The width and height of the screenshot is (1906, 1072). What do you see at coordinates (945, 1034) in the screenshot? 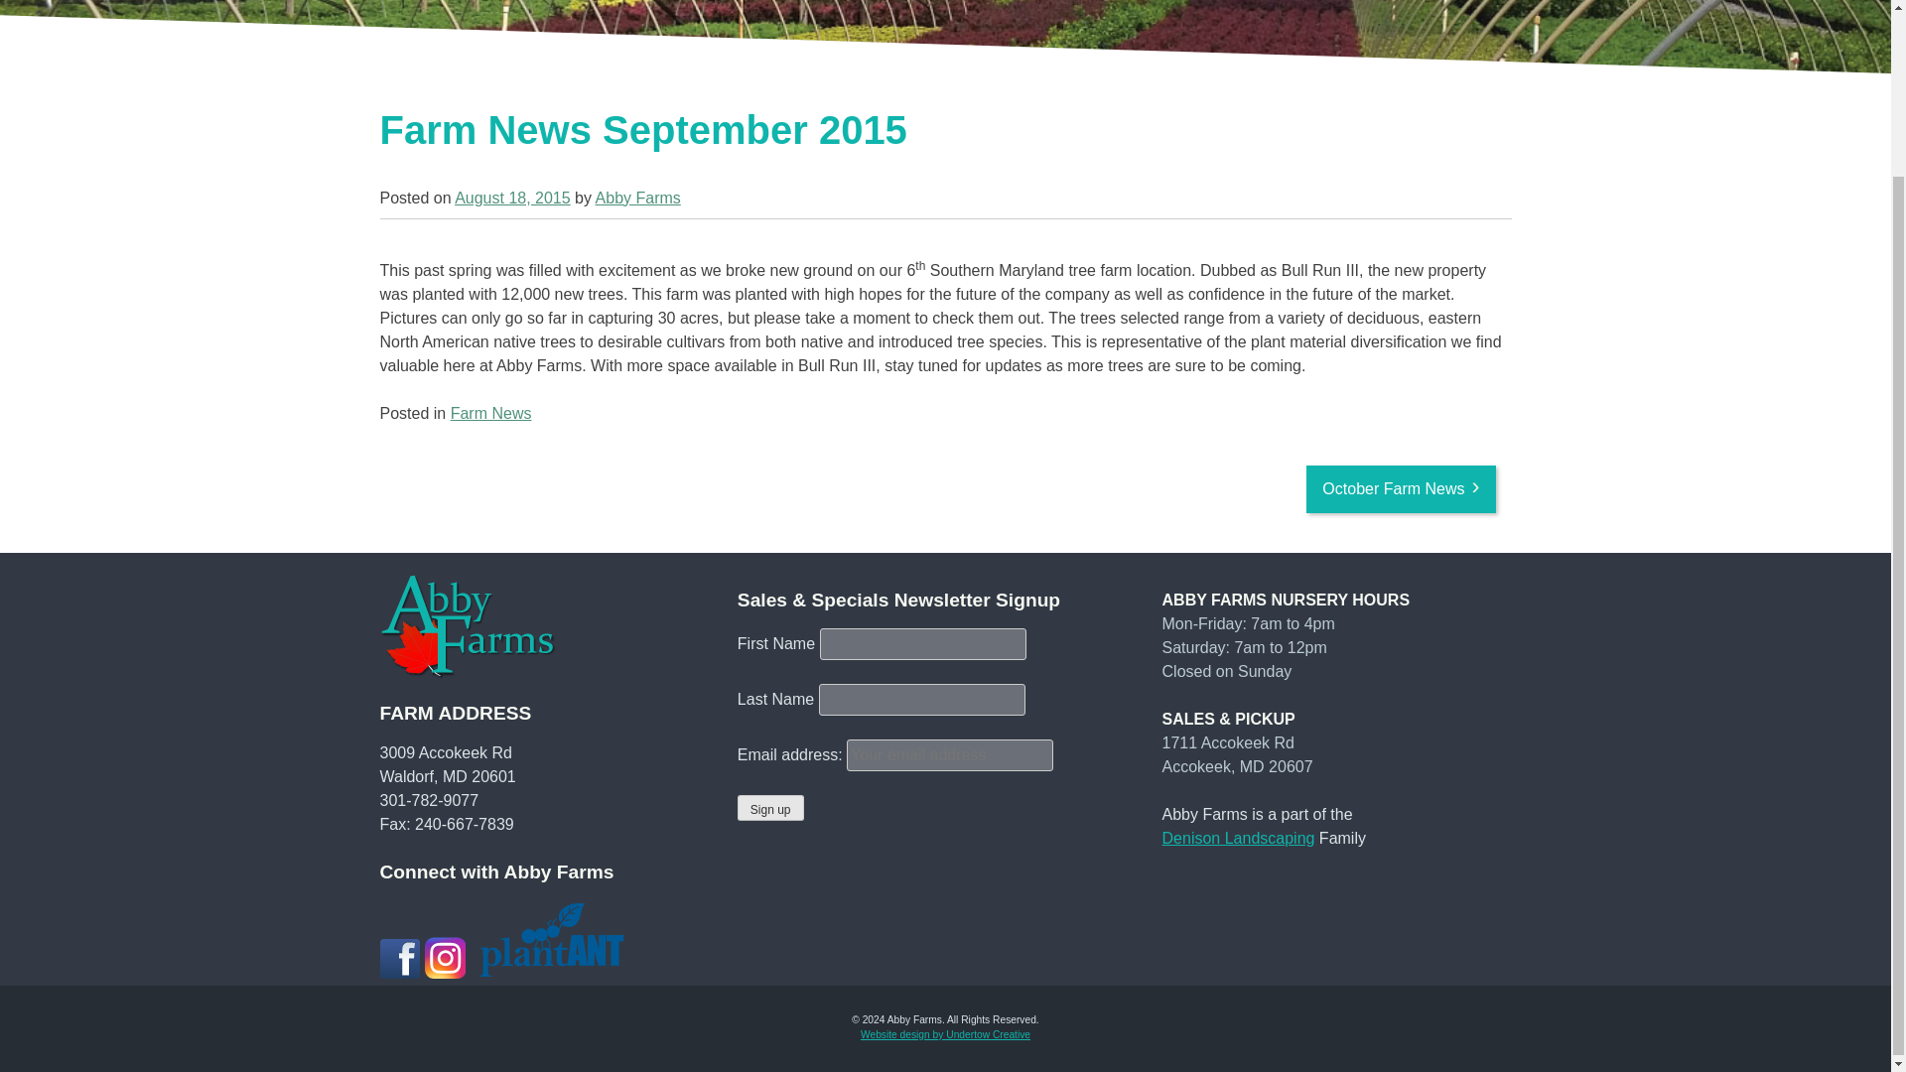
I see `Website design by Undertow Creative` at bounding box center [945, 1034].